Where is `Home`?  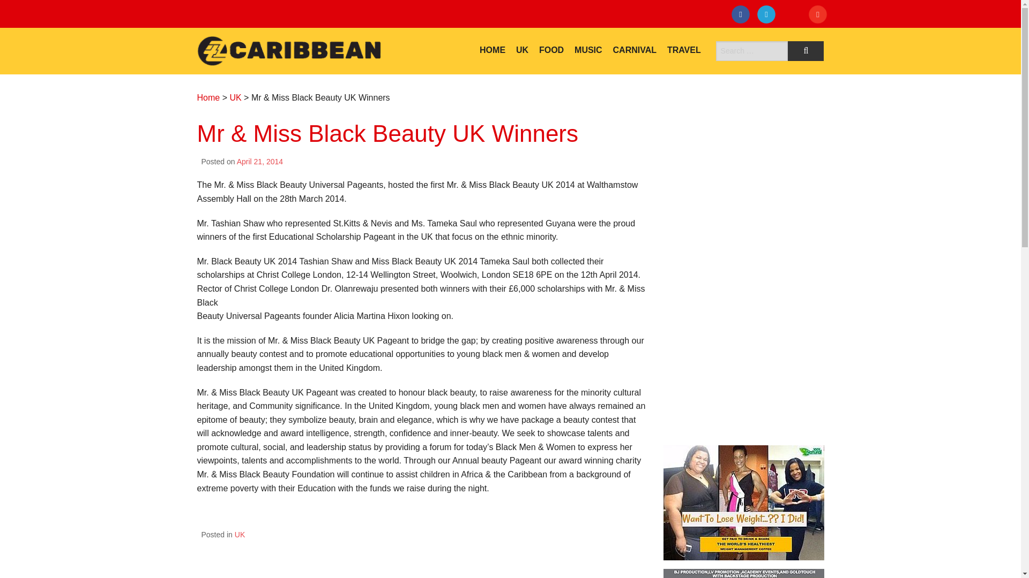 Home is located at coordinates (208, 97).